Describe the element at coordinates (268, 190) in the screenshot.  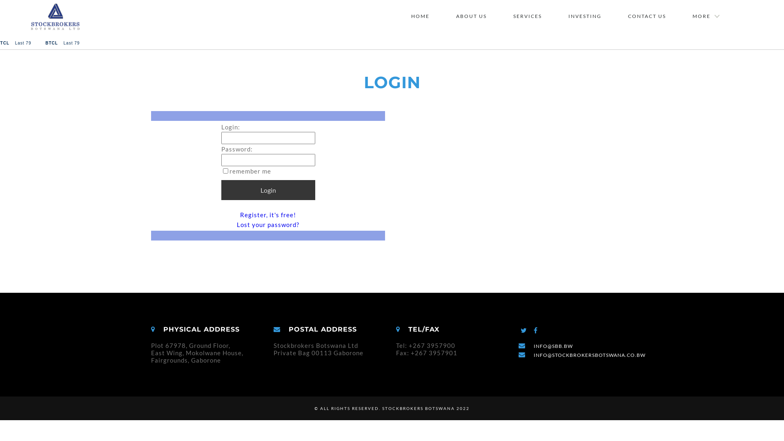
I see `Login` at that location.